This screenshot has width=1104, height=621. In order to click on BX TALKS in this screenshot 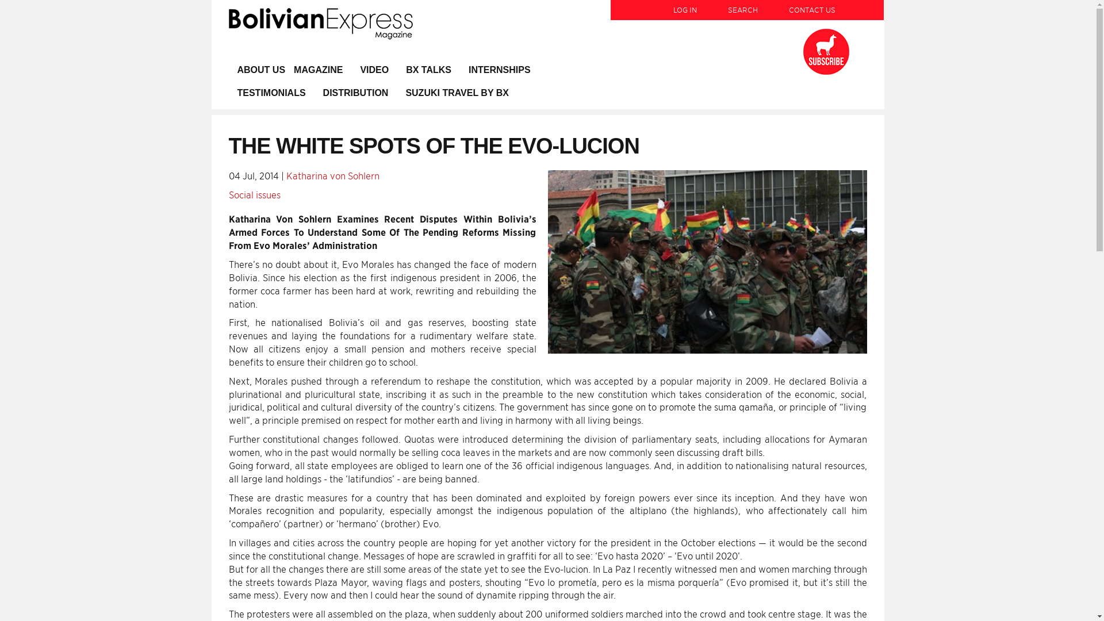, I will do `click(429, 70)`.